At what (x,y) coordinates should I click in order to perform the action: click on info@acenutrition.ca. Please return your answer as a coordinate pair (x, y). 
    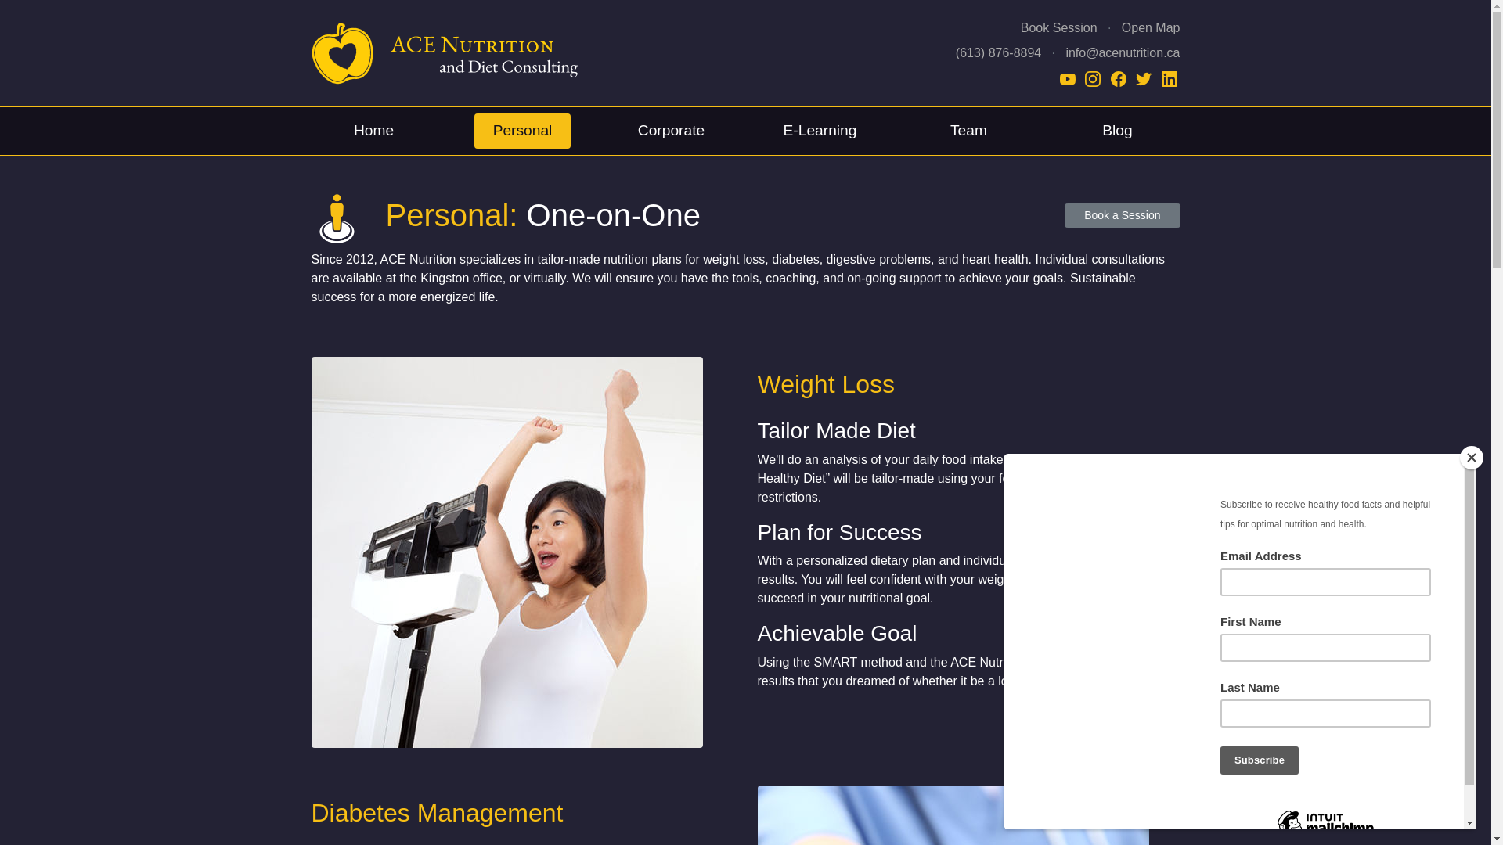
    Looking at the image, I should click on (1123, 53).